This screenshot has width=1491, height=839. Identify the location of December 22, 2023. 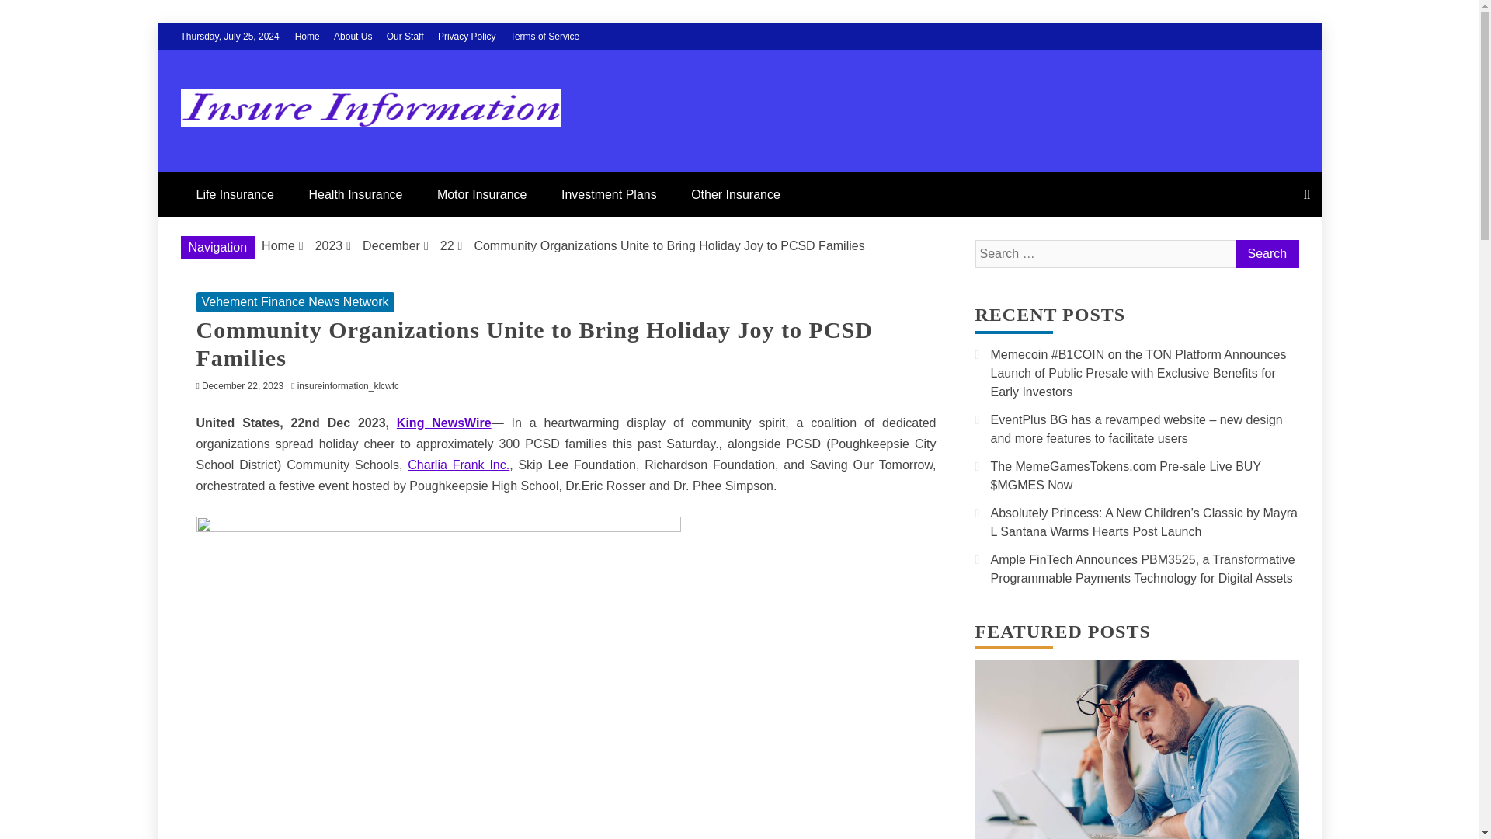
(242, 386).